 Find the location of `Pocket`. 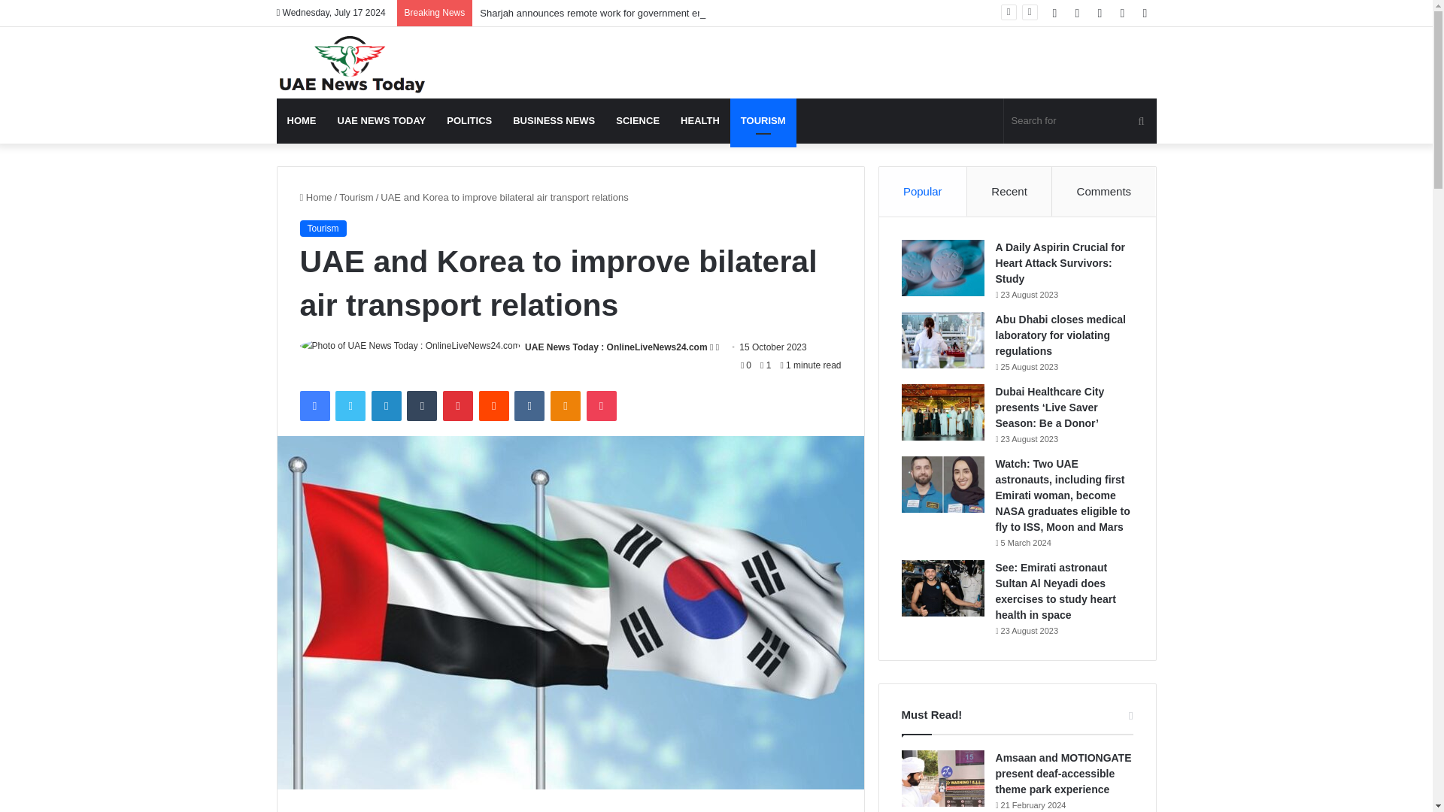

Pocket is located at coordinates (601, 406).